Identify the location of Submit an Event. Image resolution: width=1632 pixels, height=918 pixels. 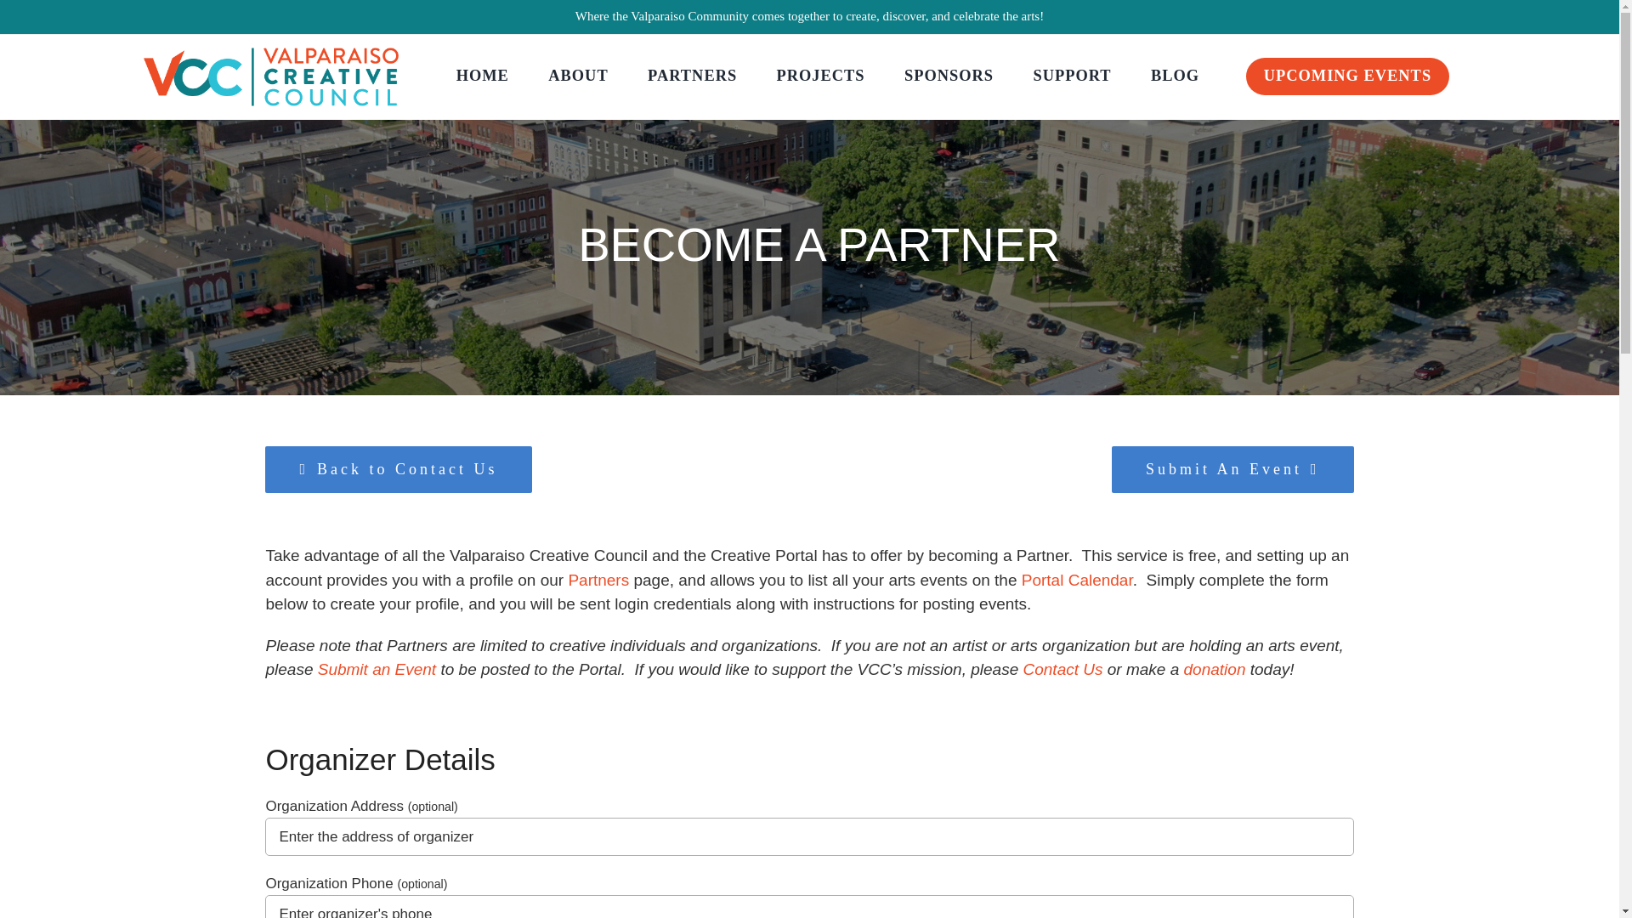
(377, 669).